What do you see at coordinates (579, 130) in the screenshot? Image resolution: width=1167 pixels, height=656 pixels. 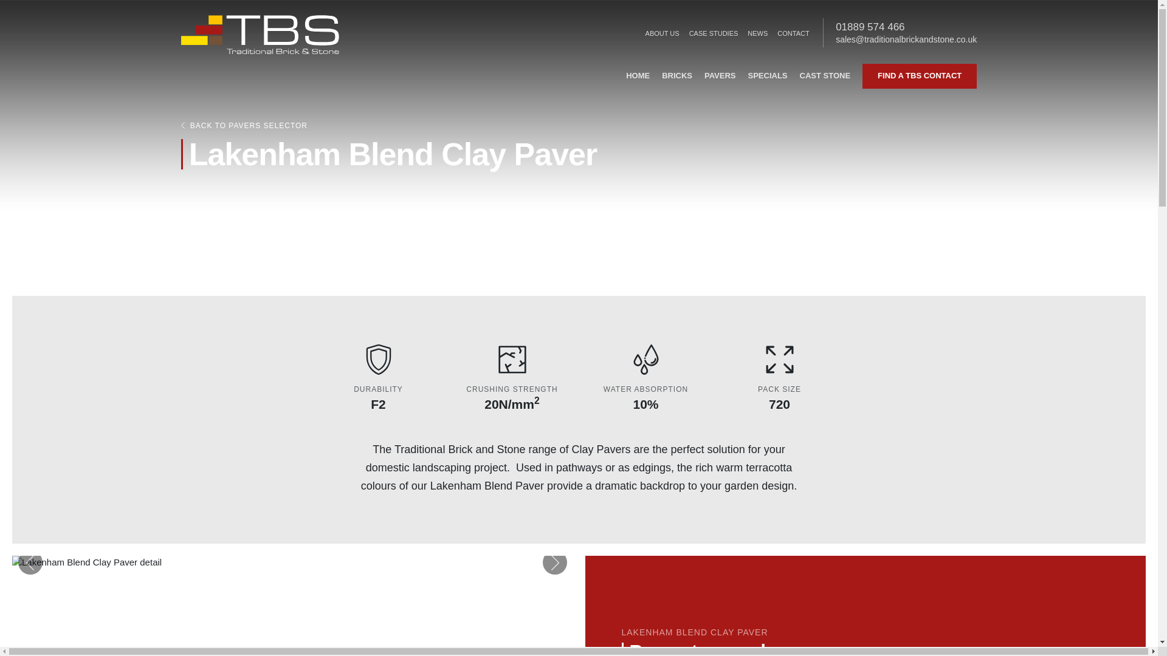 I see `BACK TO PAVERS SELECTOR` at bounding box center [579, 130].